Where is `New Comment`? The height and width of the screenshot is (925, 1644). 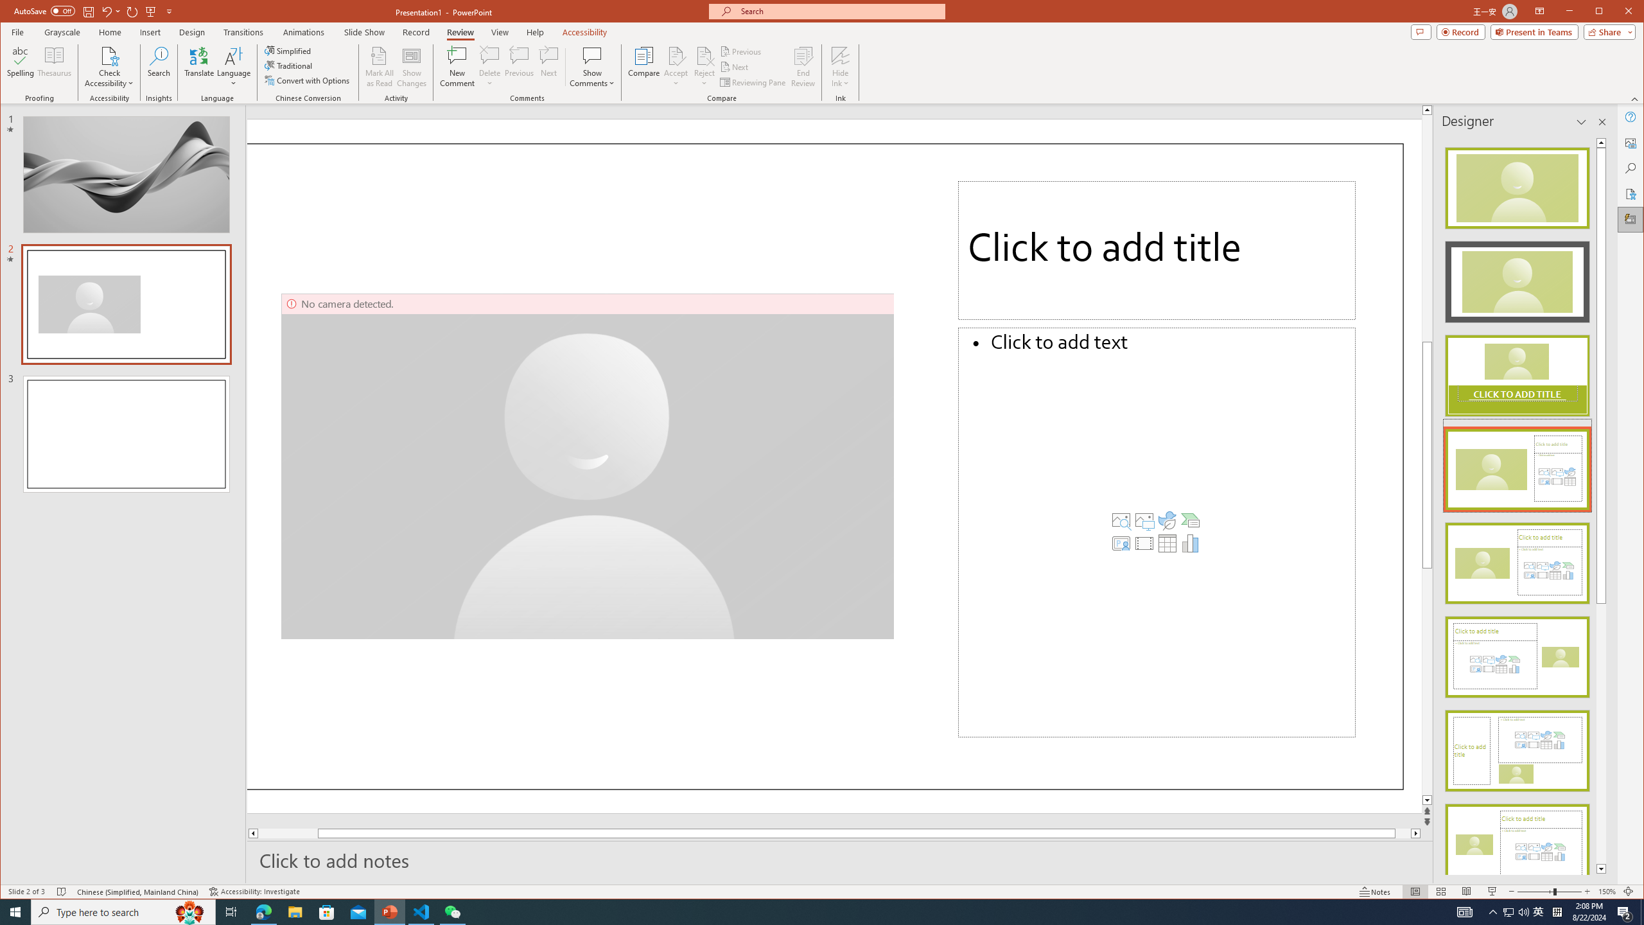
New Comment is located at coordinates (457, 67).